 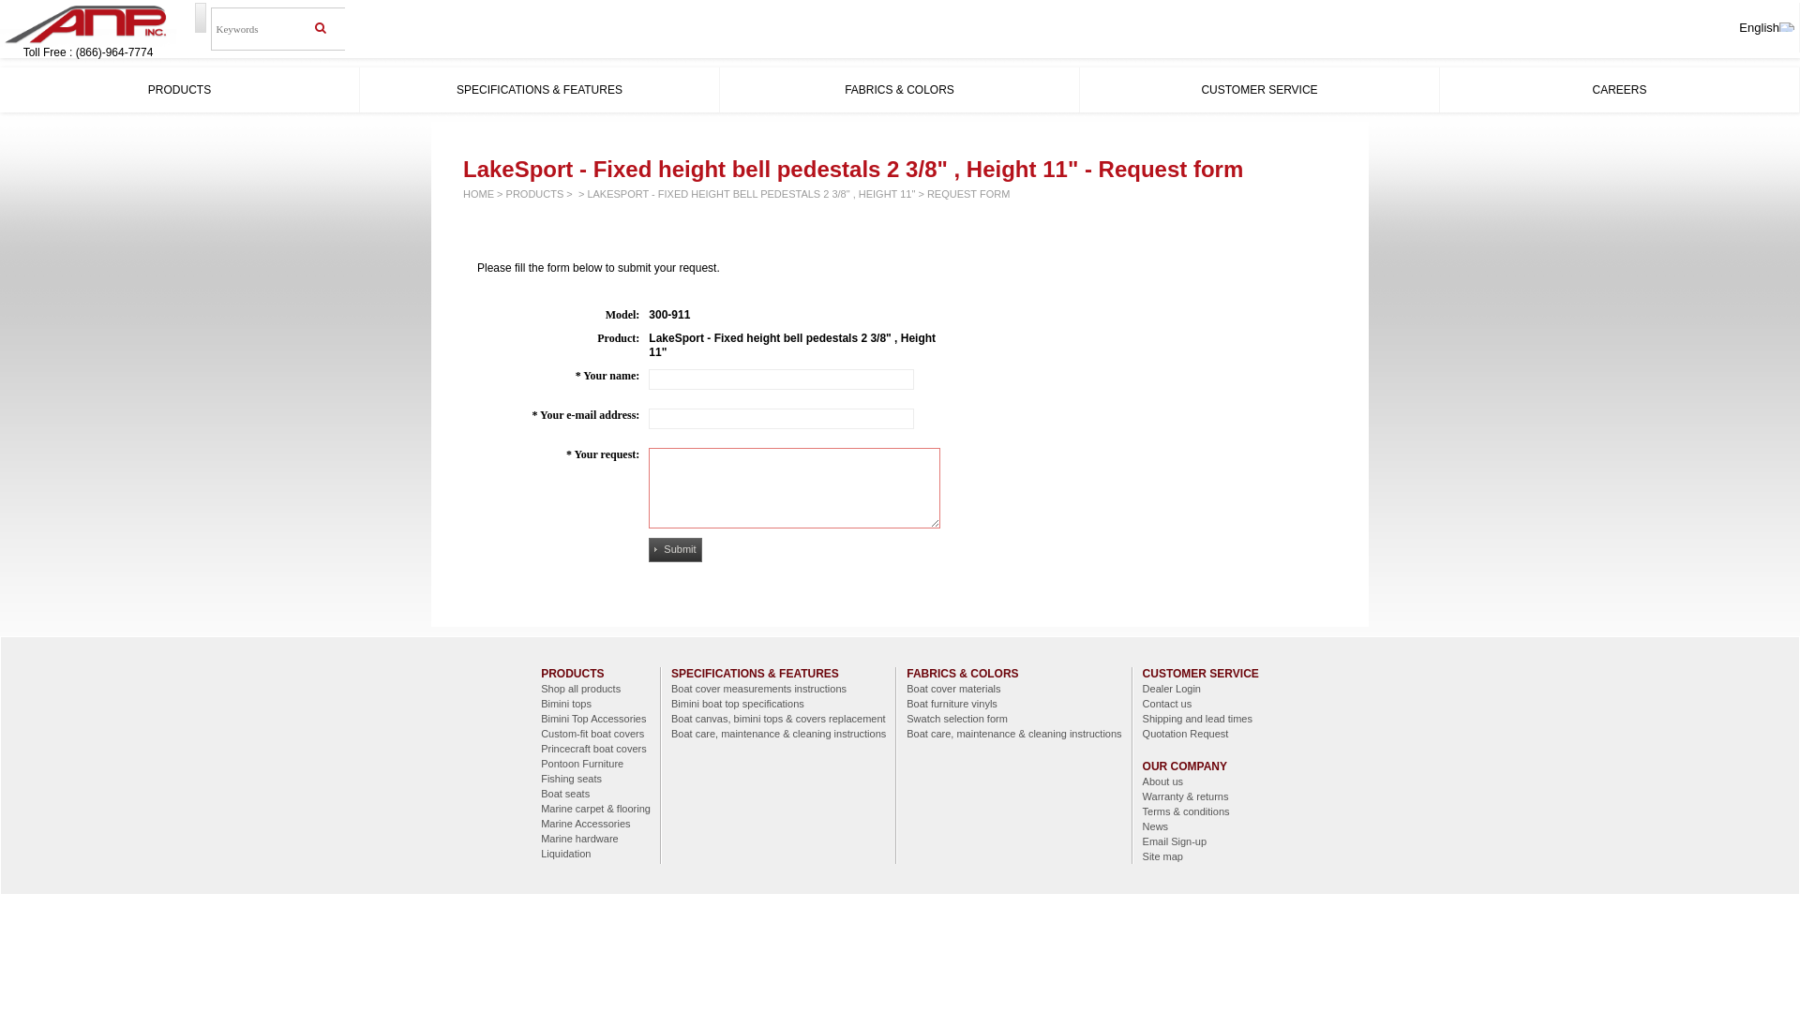 I want to click on FABRICS & COLORS, so click(x=962, y=674).